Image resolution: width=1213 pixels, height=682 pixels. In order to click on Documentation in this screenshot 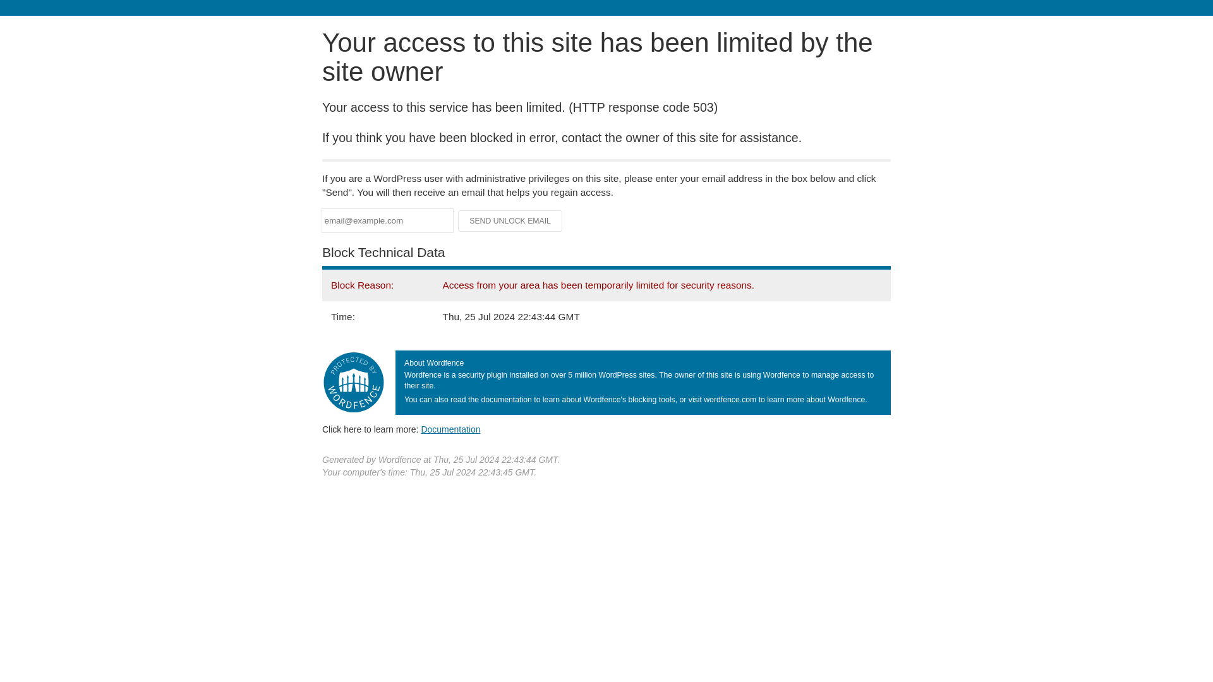, I will do `click(450, 429)`.